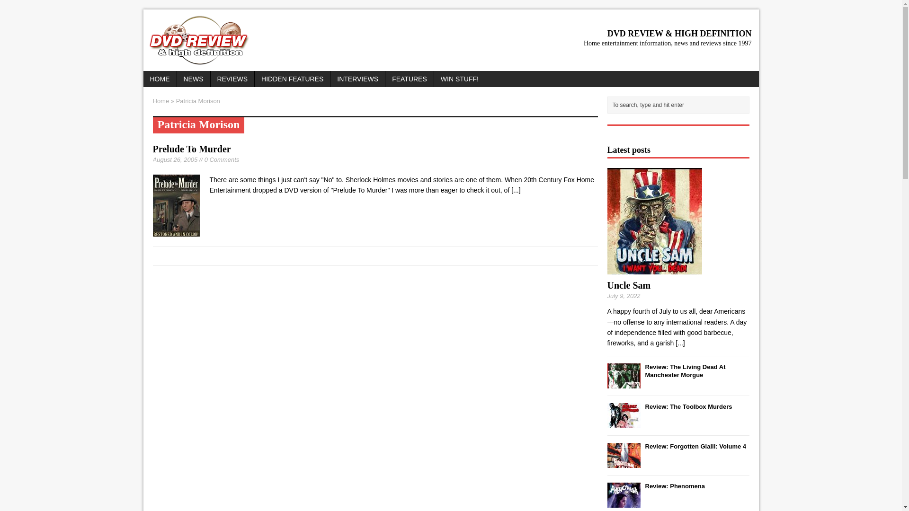 This screenshot has height=511, width=909. What do you see at coordinates (191, 149) in the screenshot?
I see `Prelude To Murder` at bounding box center [191, 149].